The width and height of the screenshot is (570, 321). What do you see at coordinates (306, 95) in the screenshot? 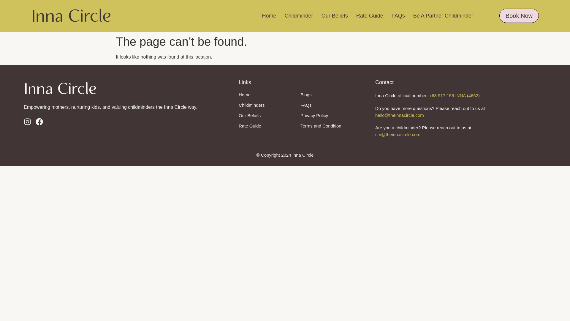
I see `Blogs` at bounding box center [306, 95].